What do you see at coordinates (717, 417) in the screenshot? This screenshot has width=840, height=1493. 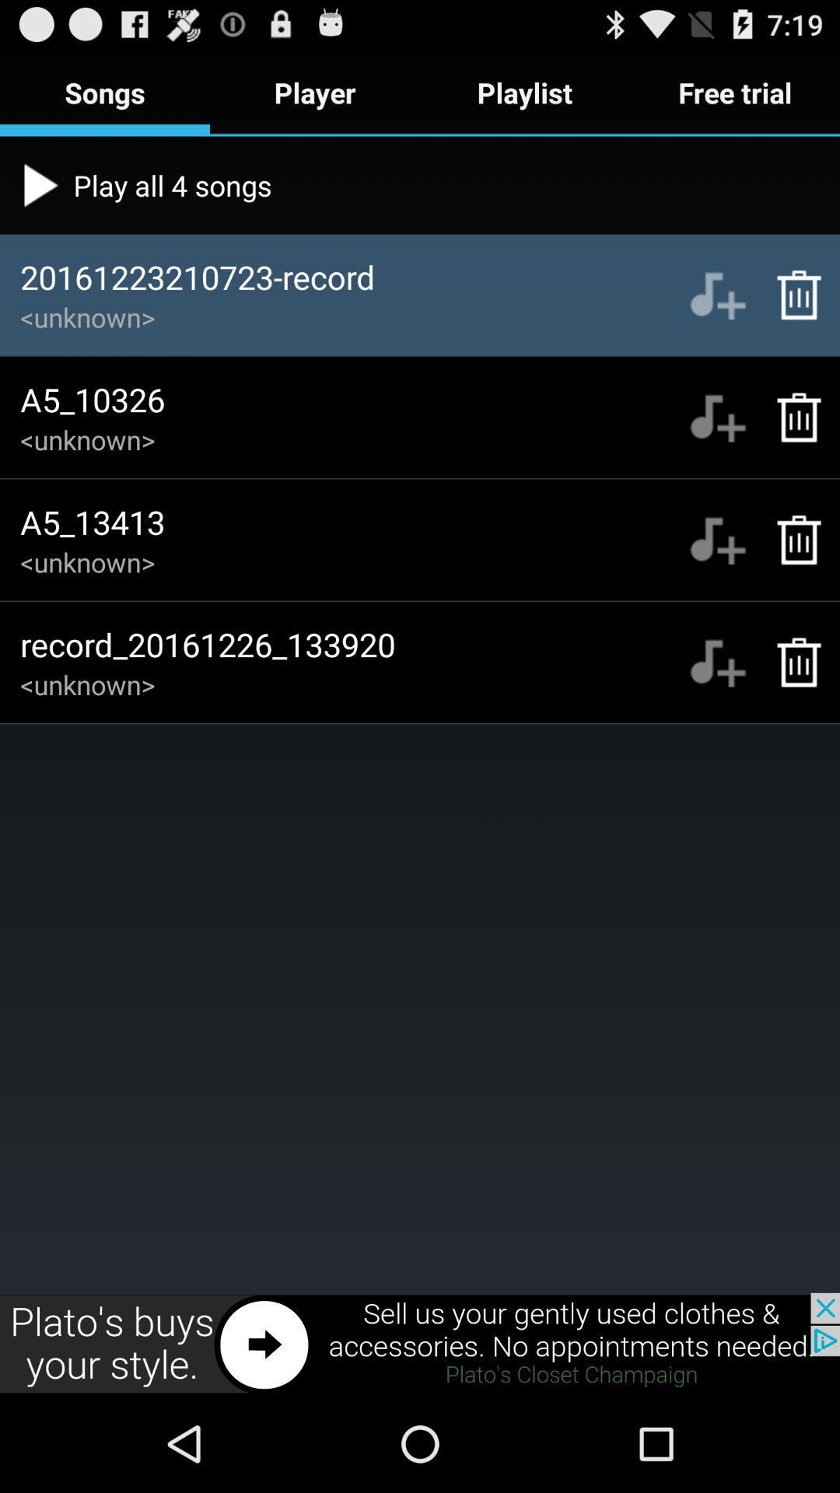 I see `add to liked songs` at bounding box center [717, 417].